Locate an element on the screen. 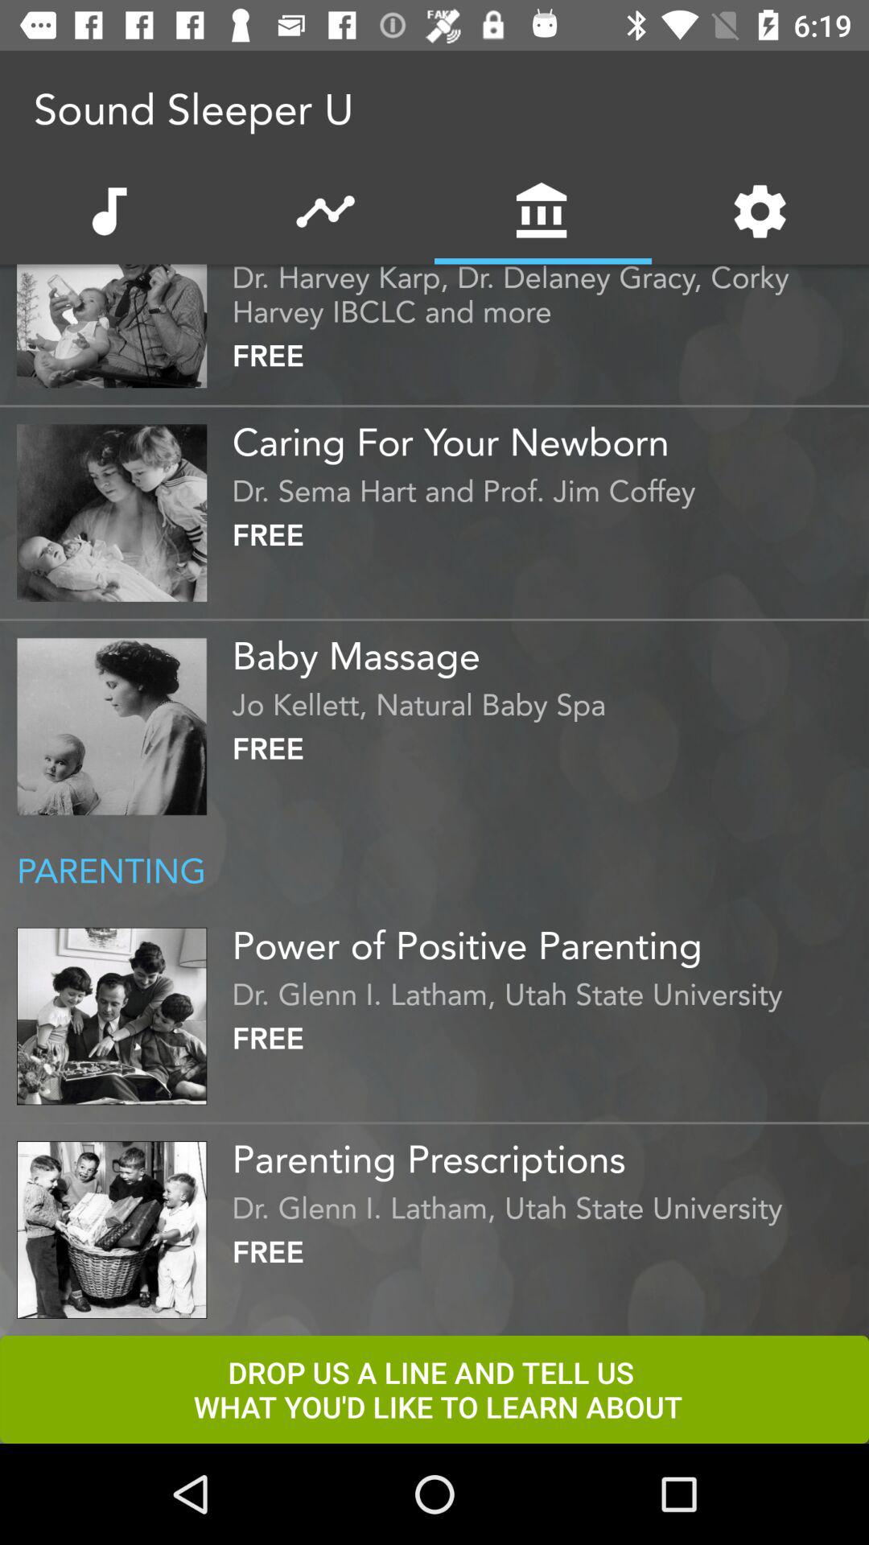  launch the icon below the free item is located at coordinates (546, 649).